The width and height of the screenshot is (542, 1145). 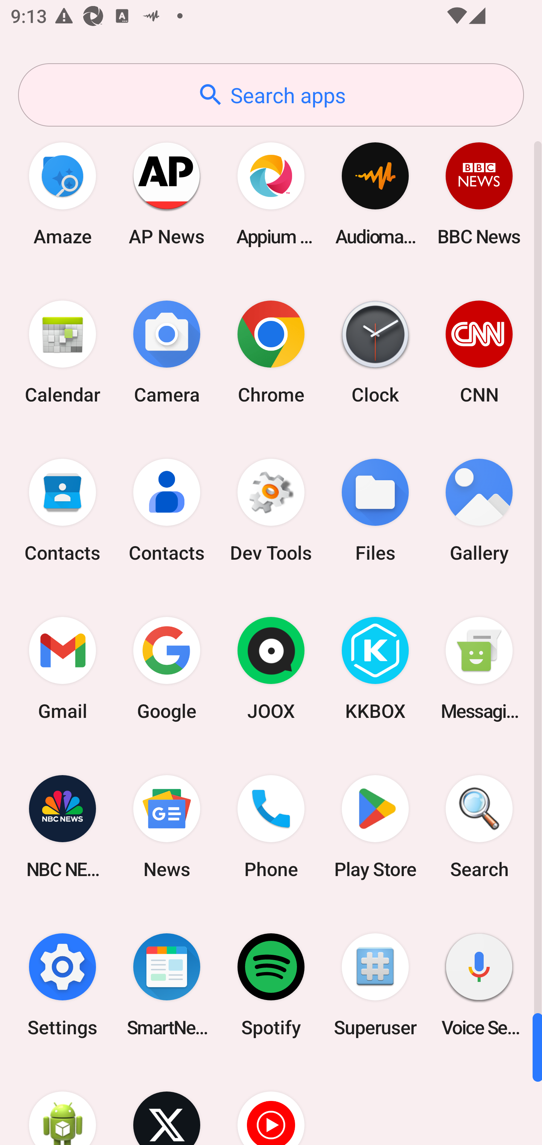 What do you see at coordinates (271, 826) in the screenshot?
I see `Phone` at bounding box center [271, 826].